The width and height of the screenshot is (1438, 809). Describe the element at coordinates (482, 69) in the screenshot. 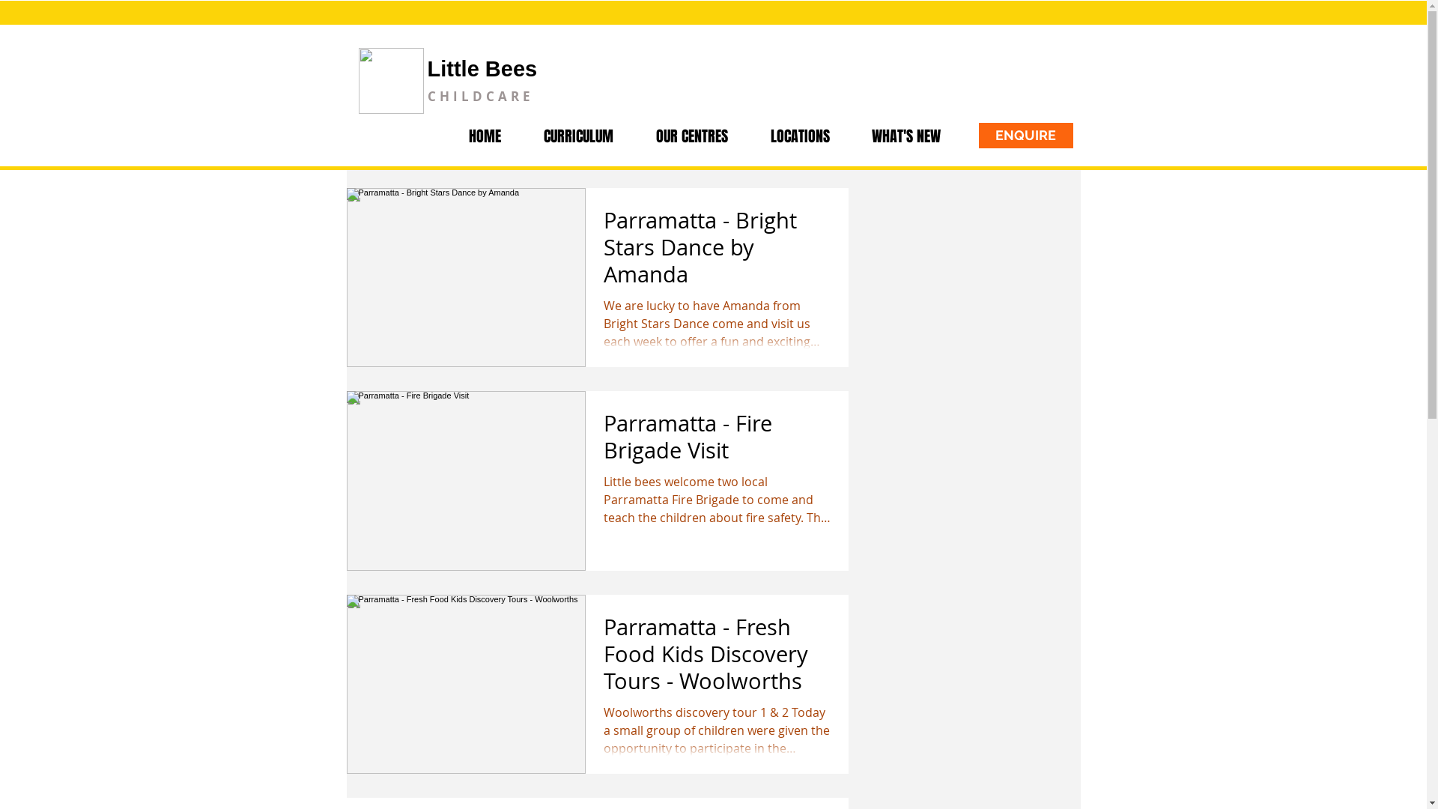

I see `Little Bees` at that location.